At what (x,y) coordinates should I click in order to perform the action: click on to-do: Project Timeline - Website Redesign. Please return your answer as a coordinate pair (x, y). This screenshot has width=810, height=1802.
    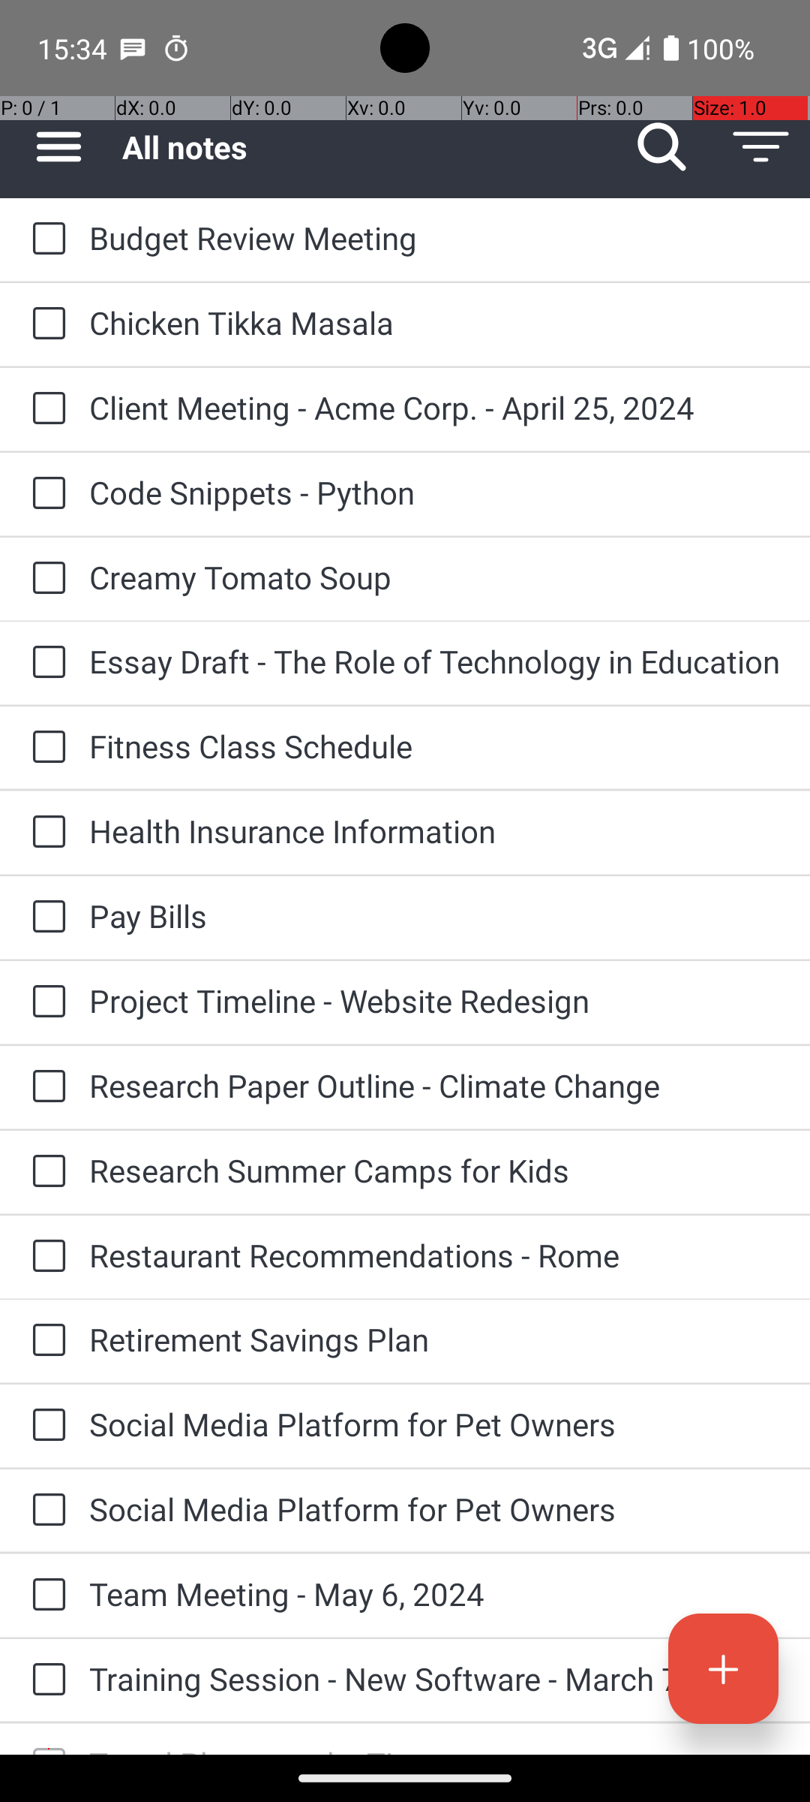
    Looking at the image, I should click on (45, 1003).